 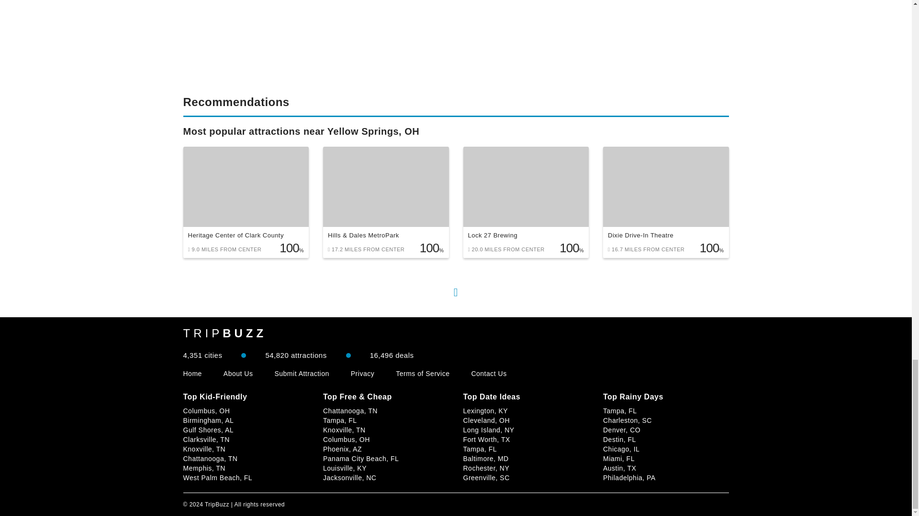 I want to click on About, so click(x=238, y=374).